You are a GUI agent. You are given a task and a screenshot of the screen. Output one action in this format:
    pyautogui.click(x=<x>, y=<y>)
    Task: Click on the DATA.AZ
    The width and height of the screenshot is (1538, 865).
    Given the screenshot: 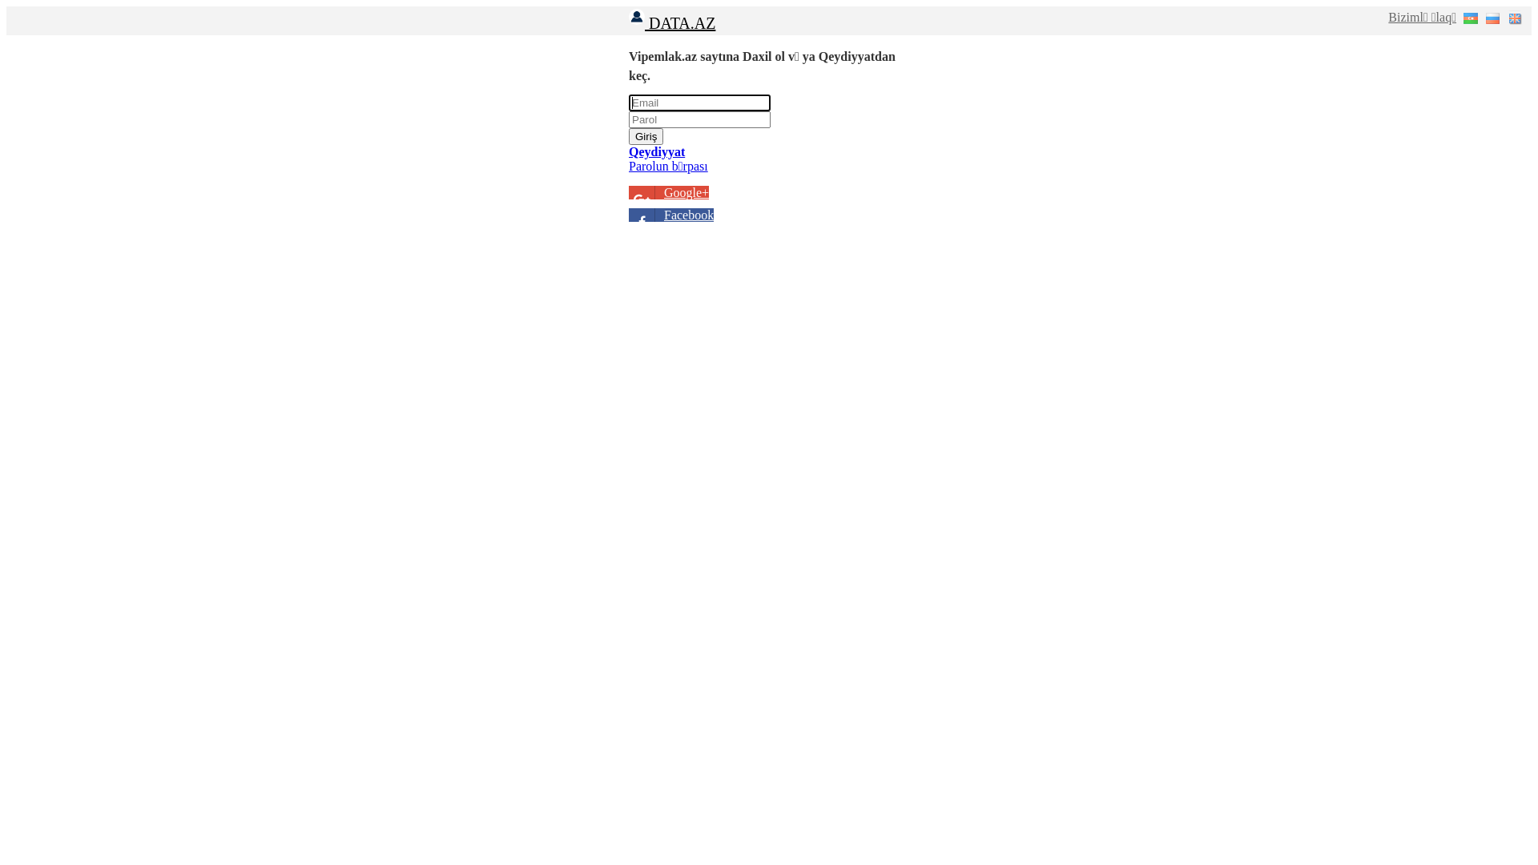 What is the action you would take?
    pyautogui.click(x=672, y=23)
    